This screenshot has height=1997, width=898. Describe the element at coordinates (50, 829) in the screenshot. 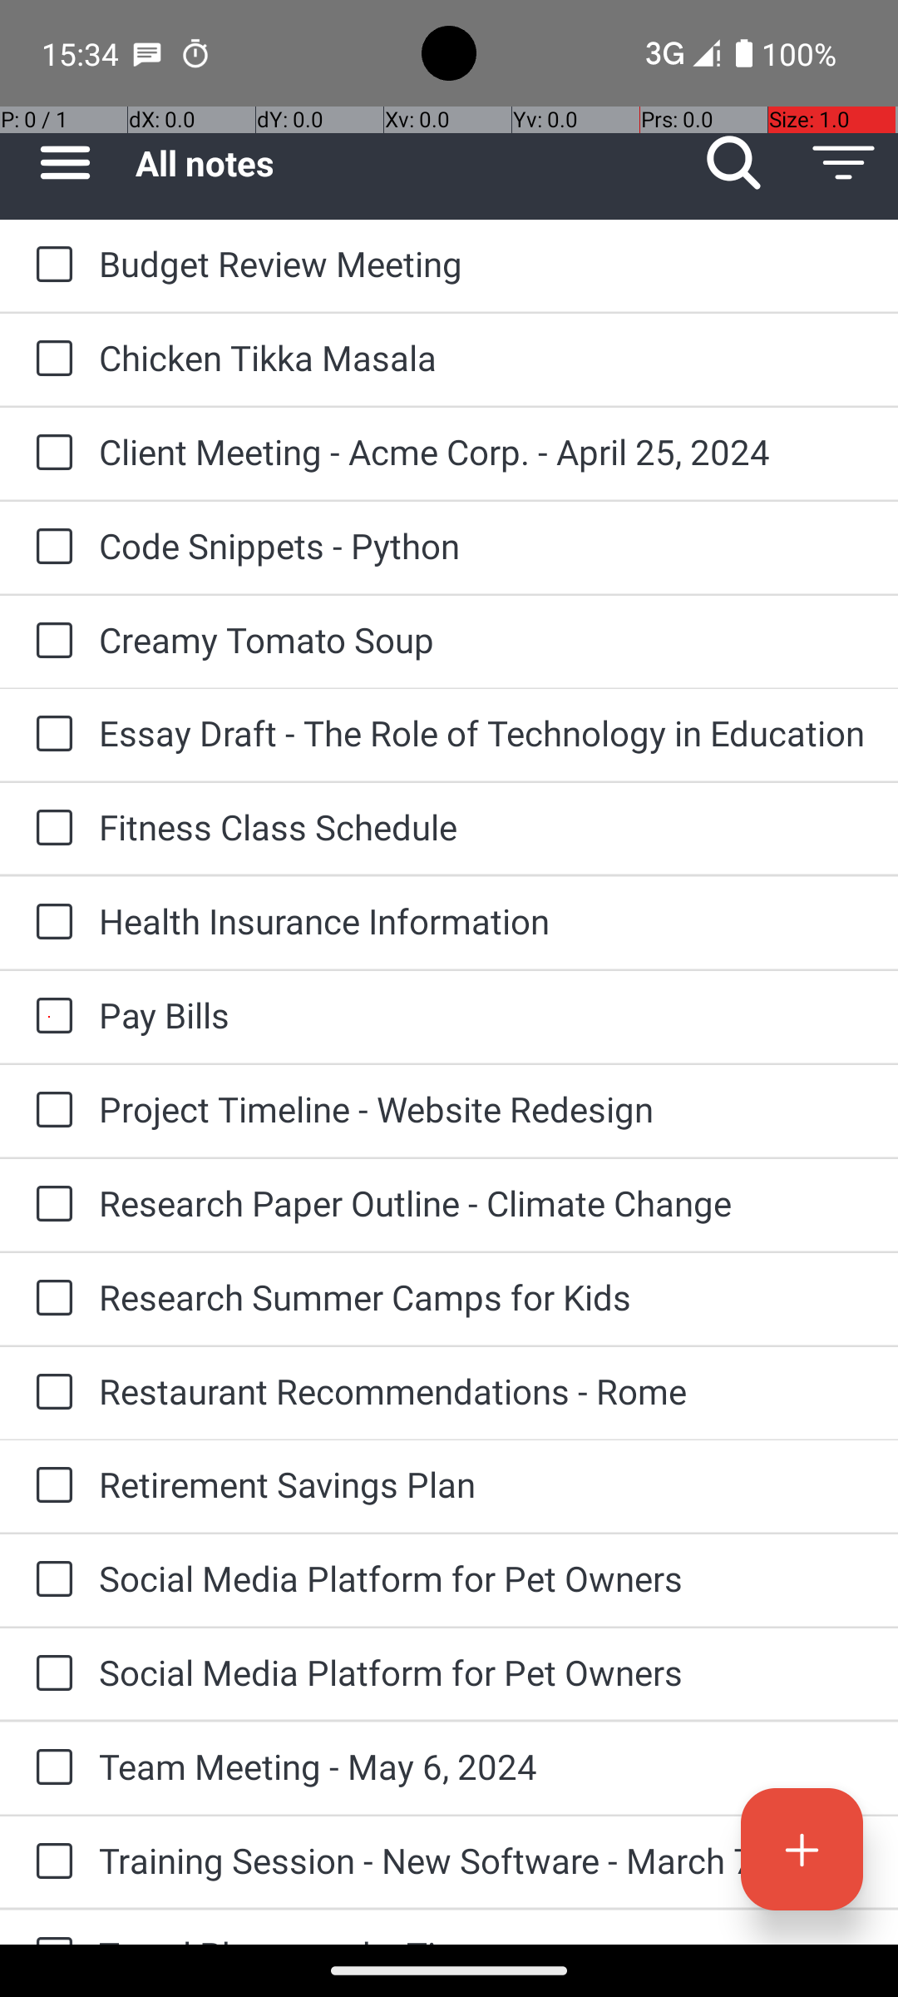

I see `to-do: Fitness Class Schedule` at that location.